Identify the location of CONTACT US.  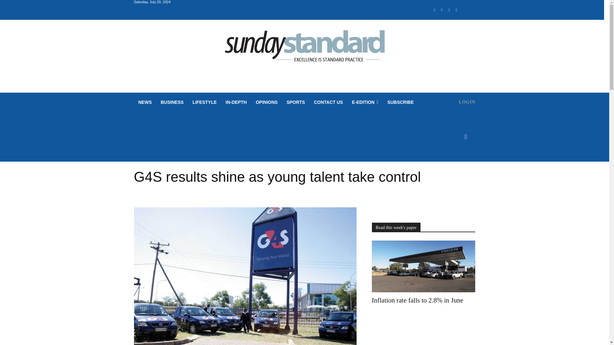
(328, 102).